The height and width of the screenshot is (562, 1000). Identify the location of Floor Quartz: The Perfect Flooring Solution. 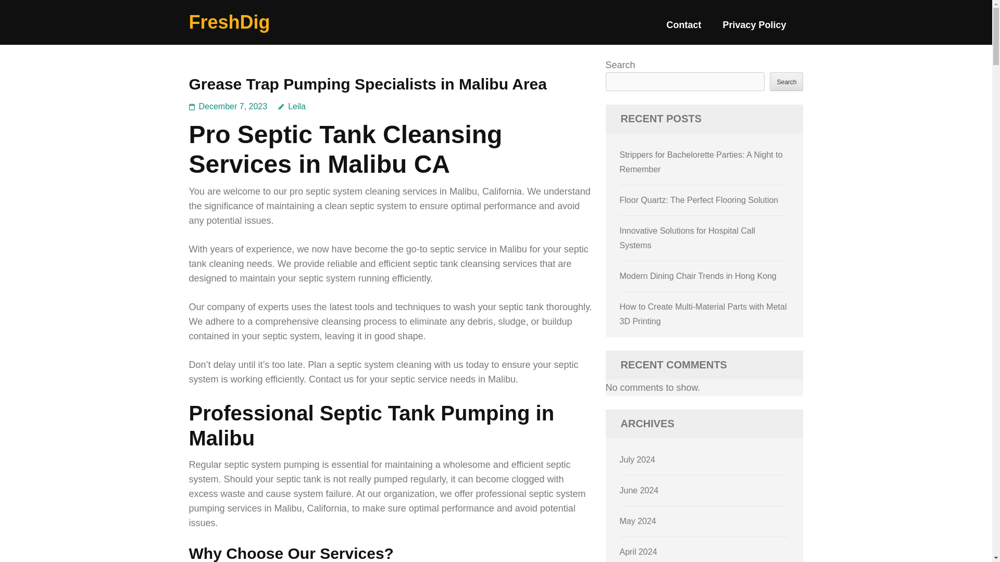
(699, 200).